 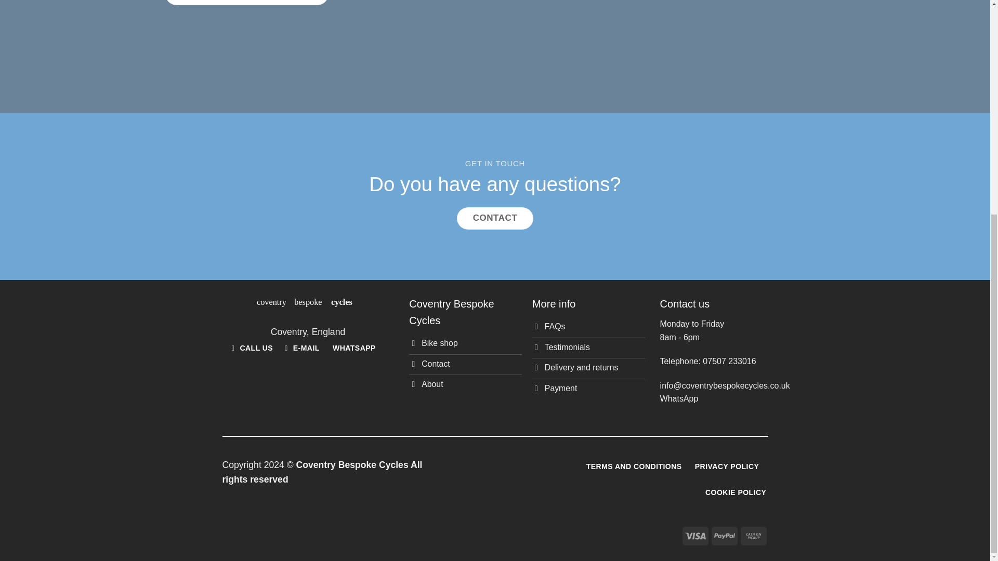 What do you see at coordinates (729, 361) in the screenshot?
I see `07507 233016` at bounding box center [729, 361].